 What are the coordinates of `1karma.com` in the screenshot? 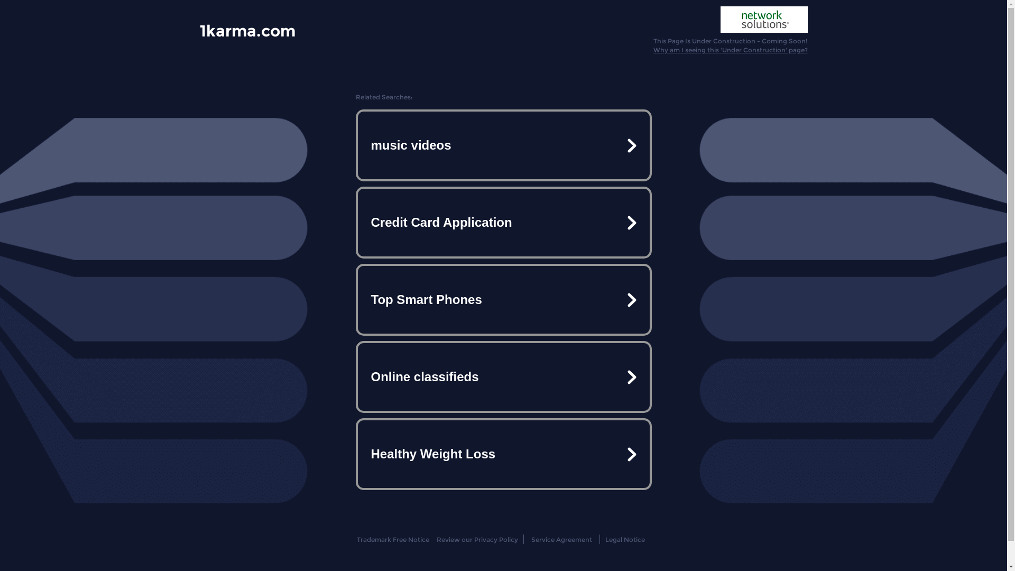 It's located at (247, 30).